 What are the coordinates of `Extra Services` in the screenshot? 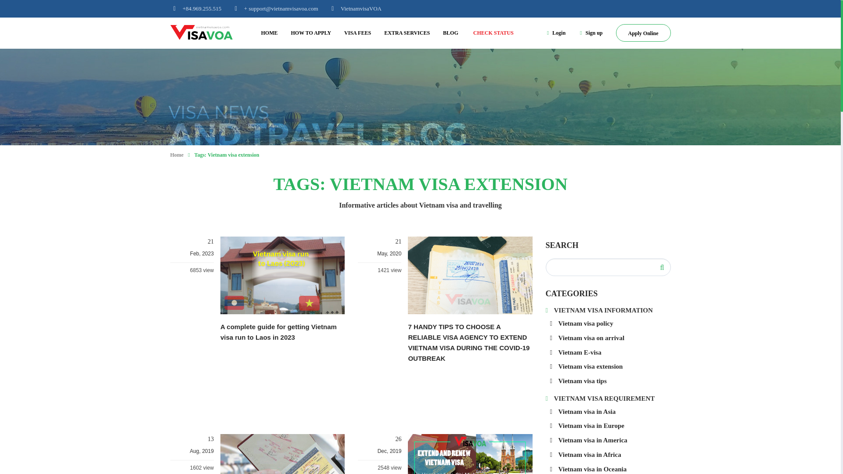 It's located at (407, 32).